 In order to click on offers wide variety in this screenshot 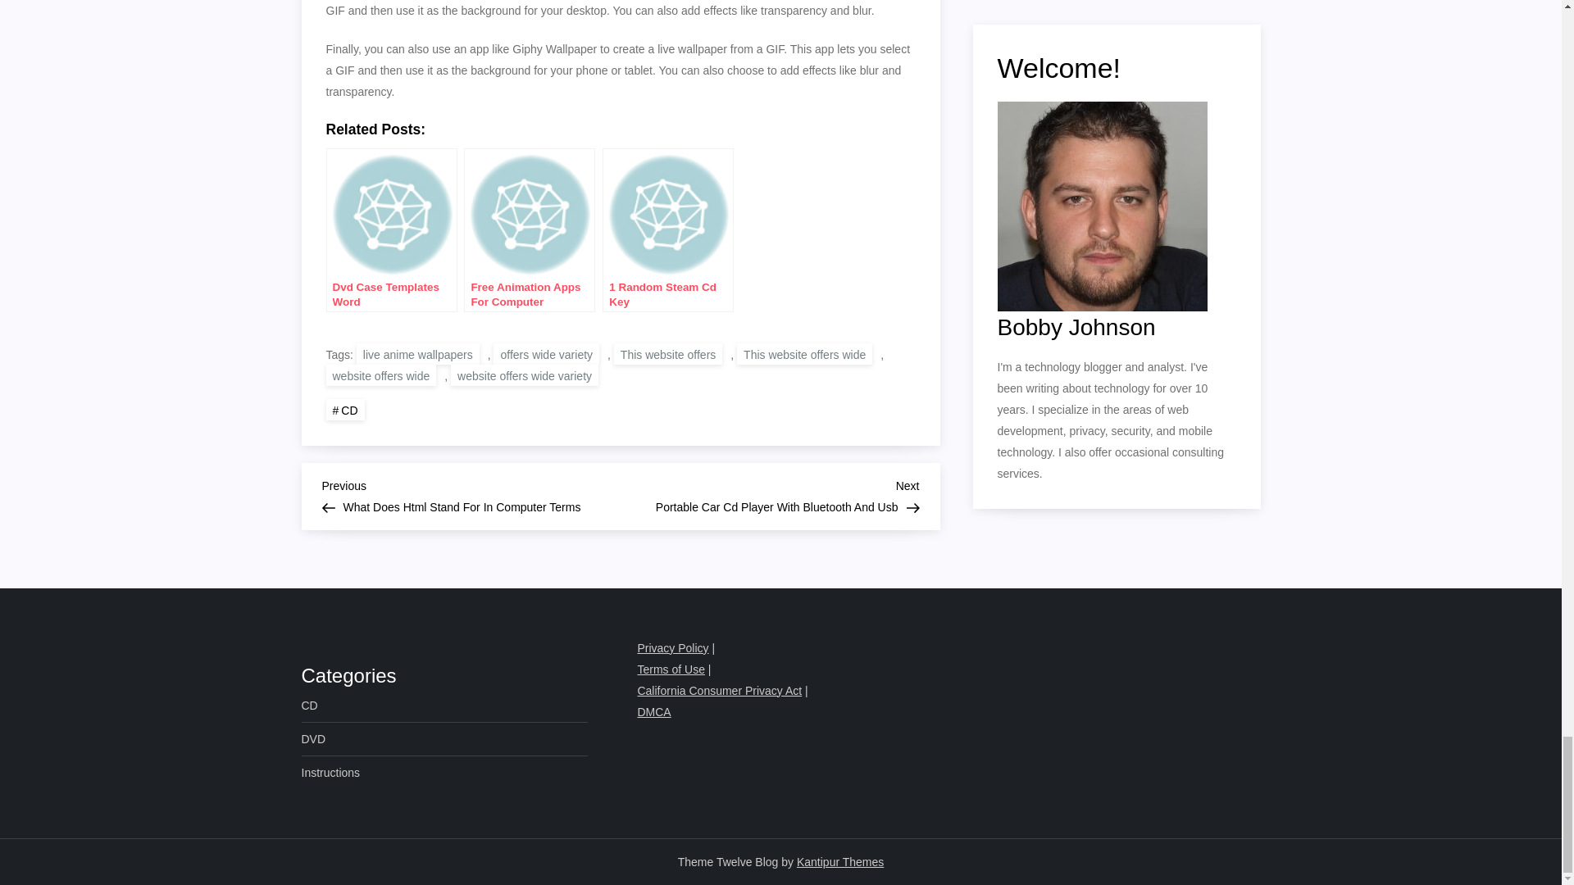, I will do `click(313, 738)`.